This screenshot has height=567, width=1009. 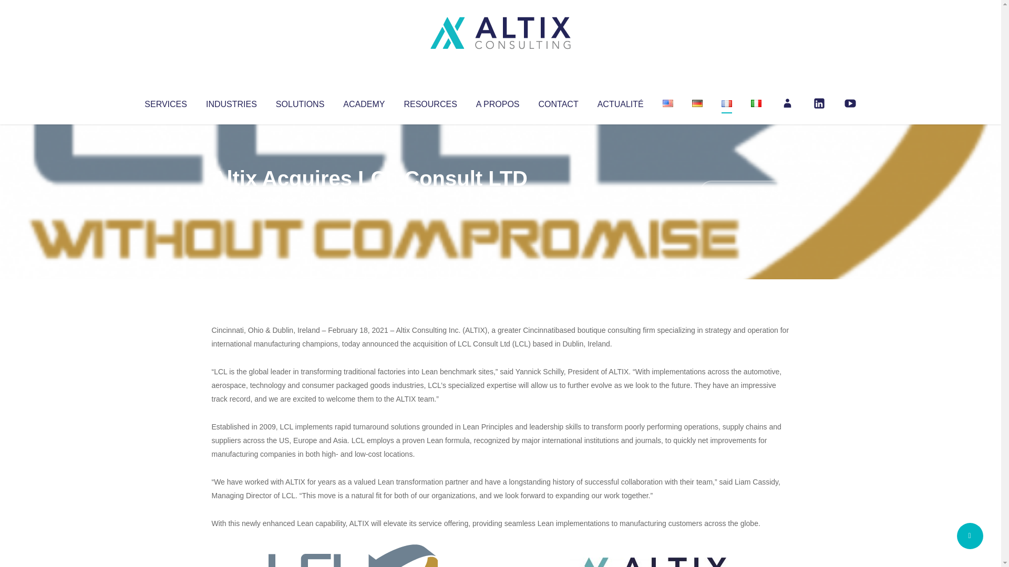 I want to click on ACADEMY, so click(x=364, y=102).